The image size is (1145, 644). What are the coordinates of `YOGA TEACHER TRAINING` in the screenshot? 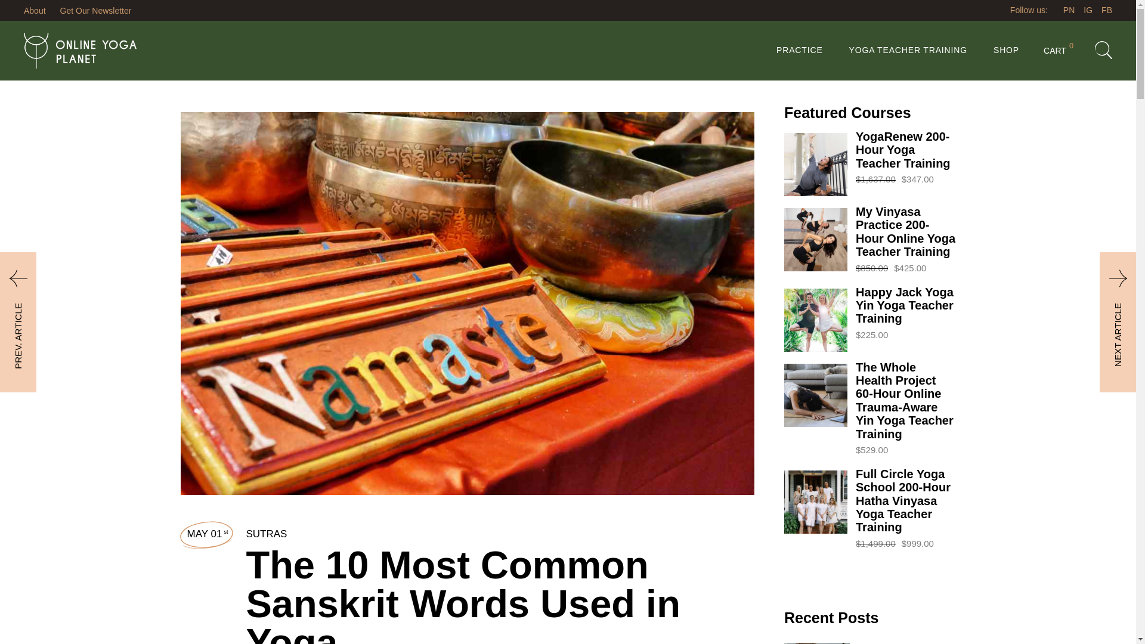 It's located at (1058, 50).